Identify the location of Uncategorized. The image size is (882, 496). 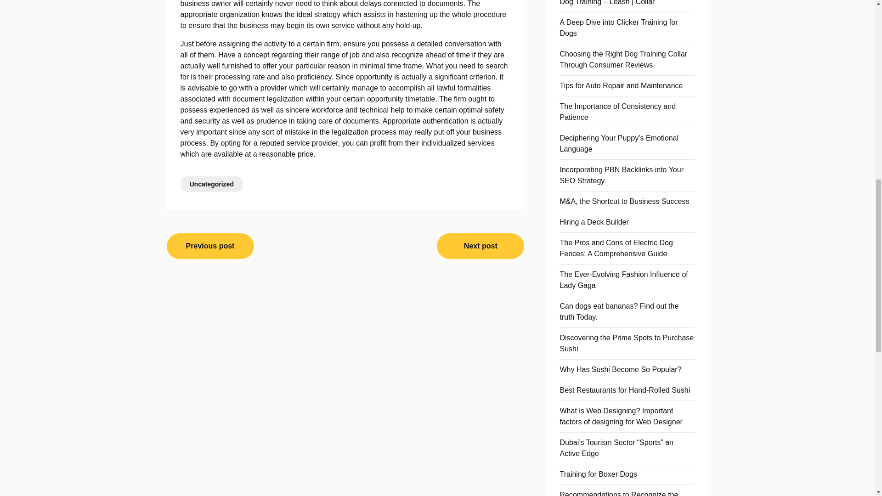
(211, 184).